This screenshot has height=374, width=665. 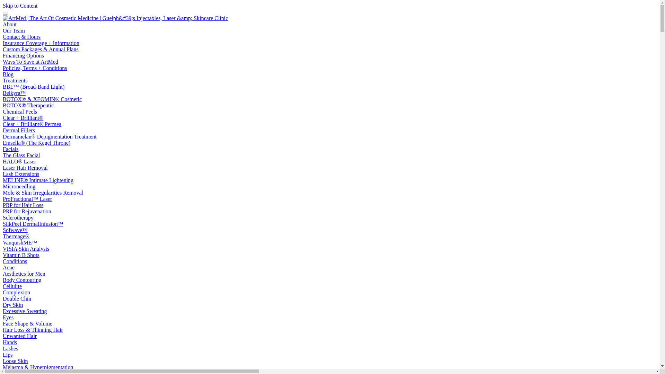 What do you see at coordinates (43, 193) in the screenshot?
I see `Mole & Skin Irregularities Removal` at bounding box center [43, 193].